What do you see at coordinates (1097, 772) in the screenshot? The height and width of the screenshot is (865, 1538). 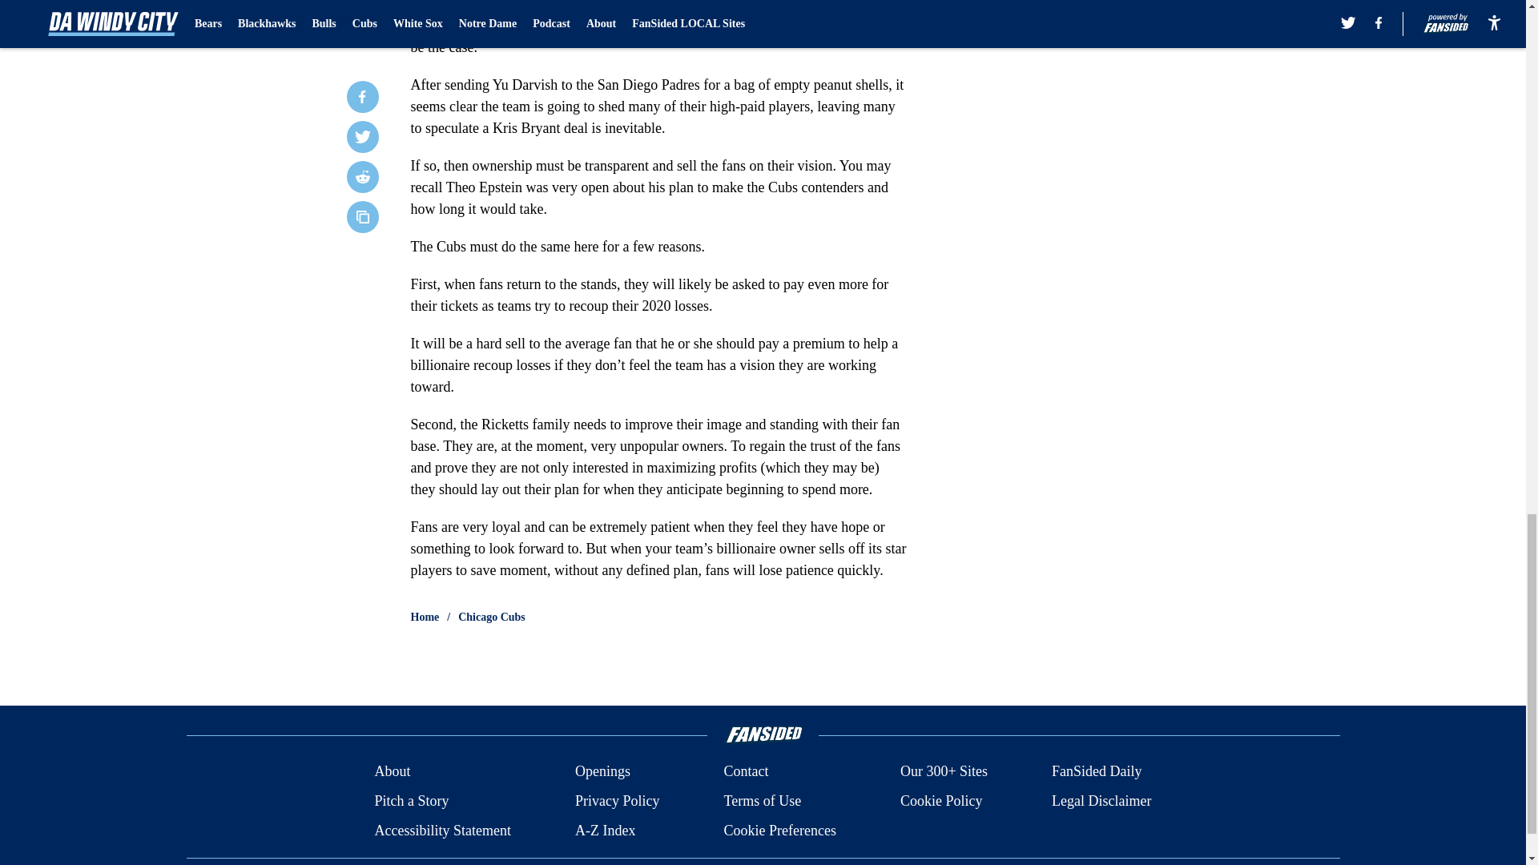 I see `FanSided Daily` at bounding box center [1097, 772].